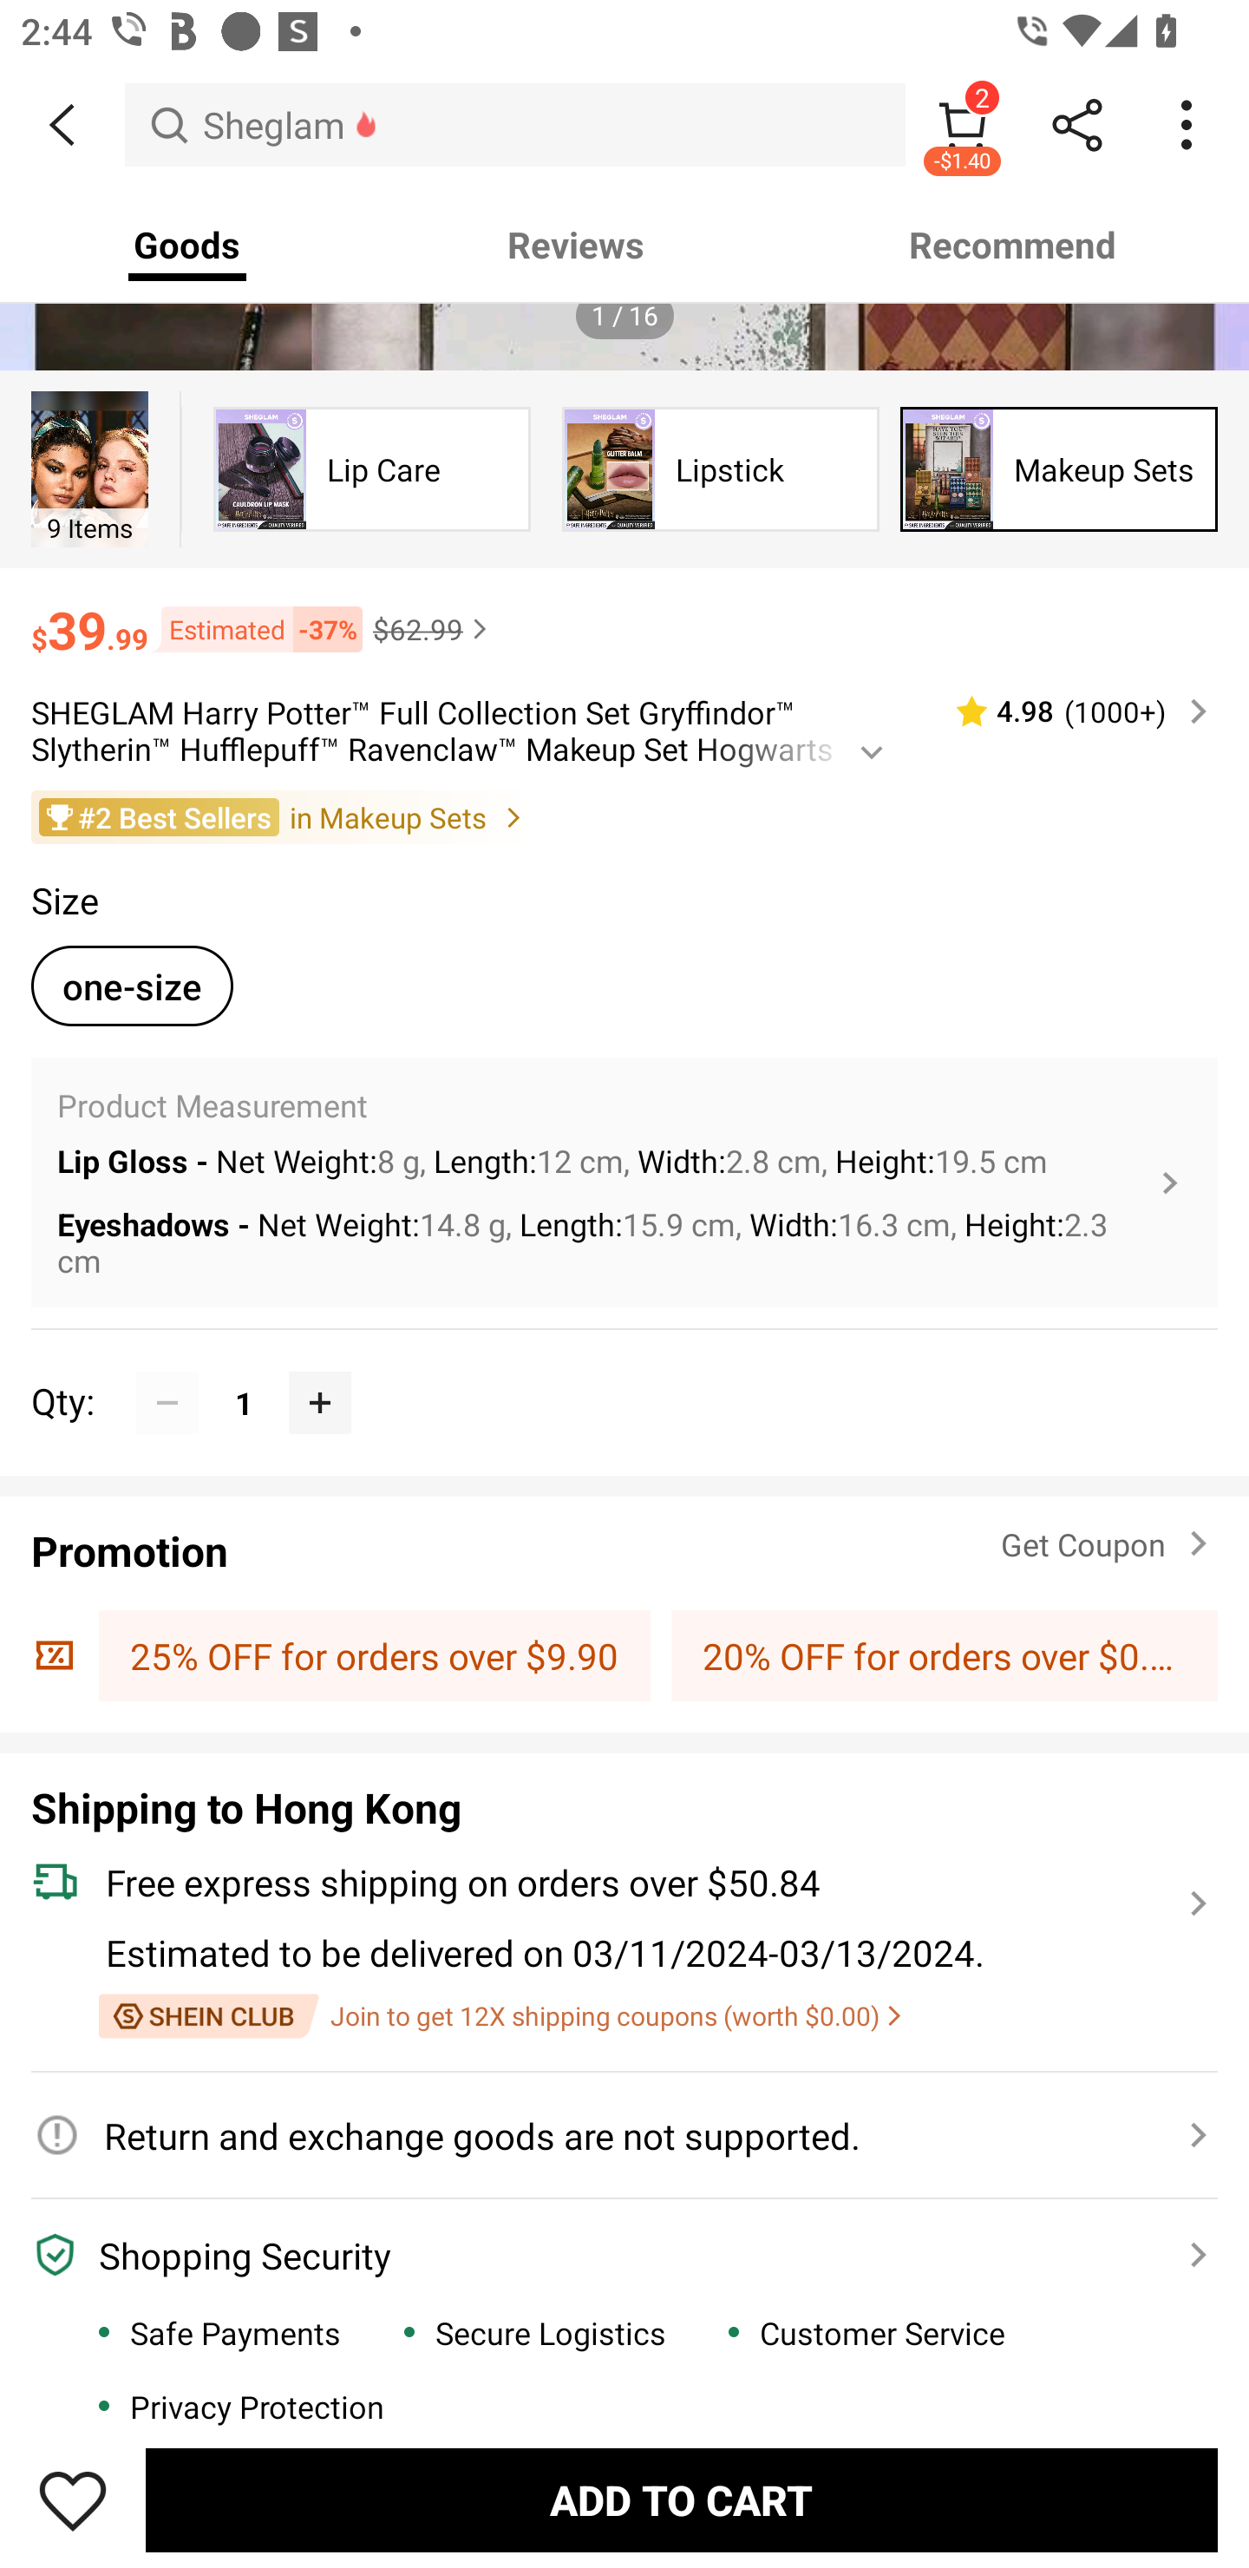 Image resolution: width=1249 pixels, height=2568 pixels. I want to click on Recommend, so click(1013, 245).